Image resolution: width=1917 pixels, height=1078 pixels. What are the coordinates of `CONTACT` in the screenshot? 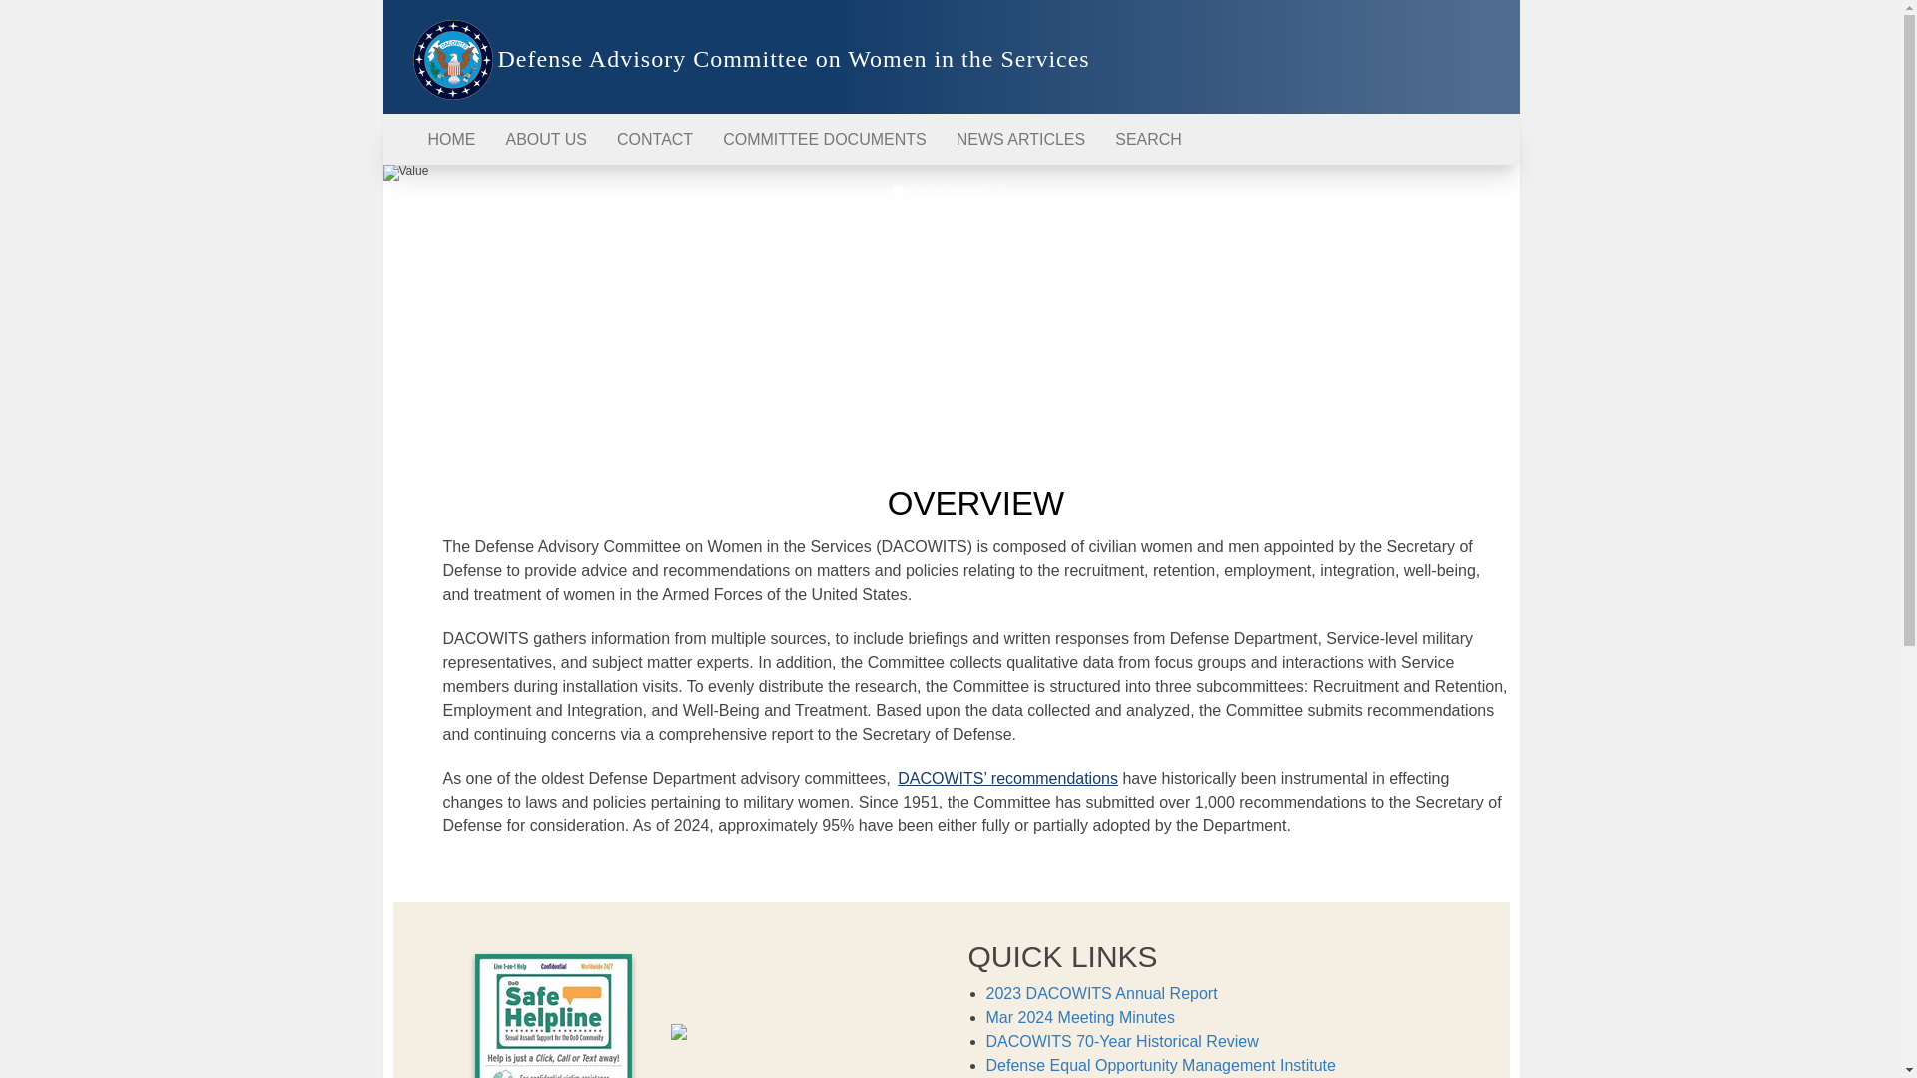 It's located at (654, 140).